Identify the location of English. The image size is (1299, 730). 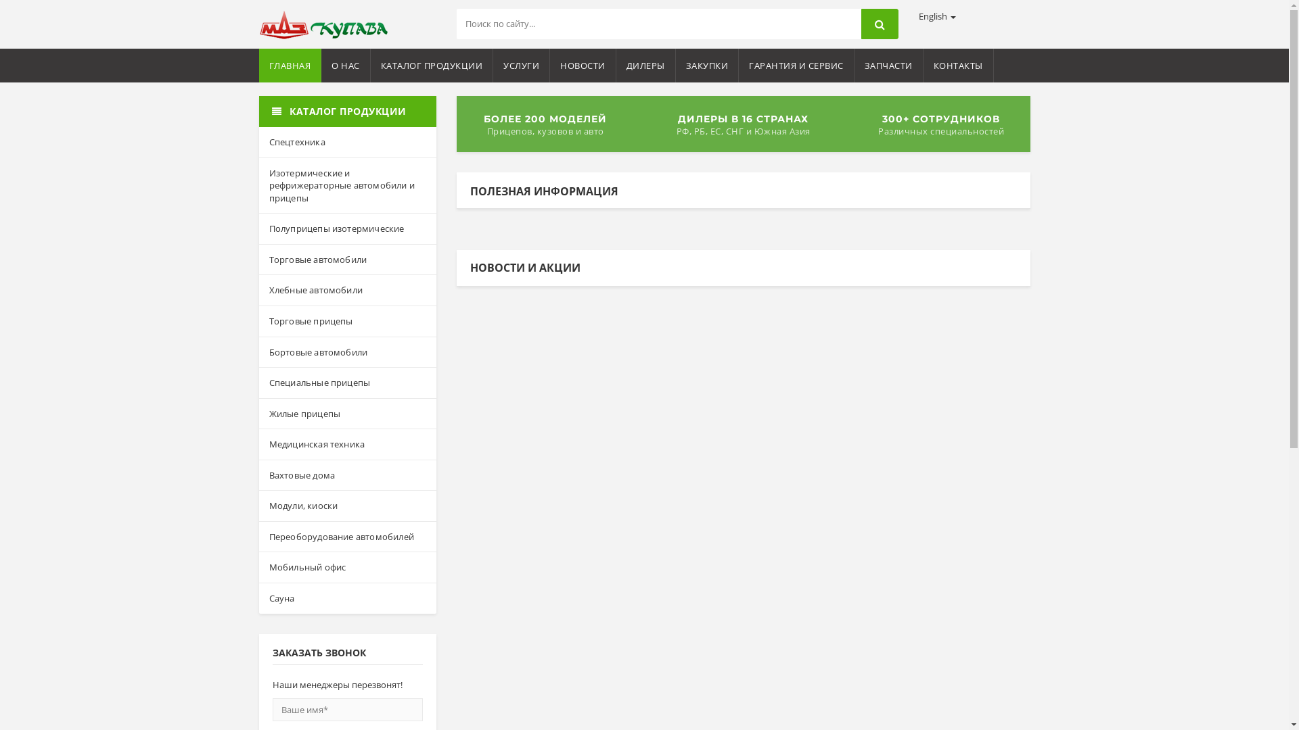
(938, 16).